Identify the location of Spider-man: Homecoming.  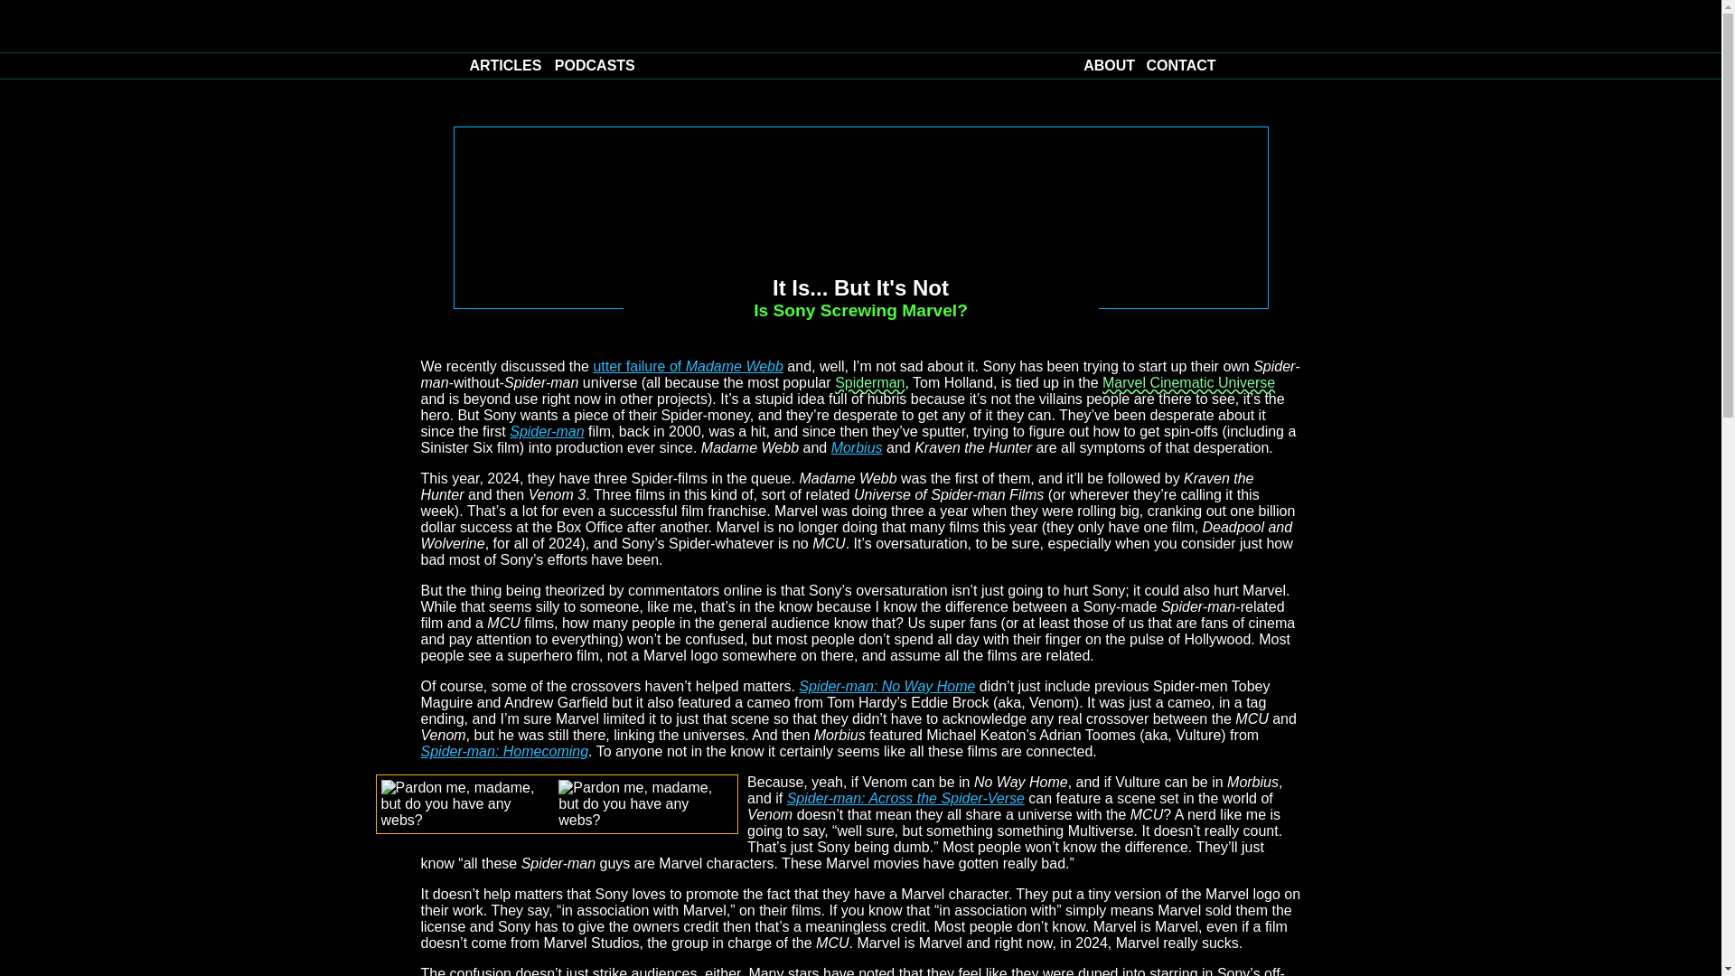
(505, 751).